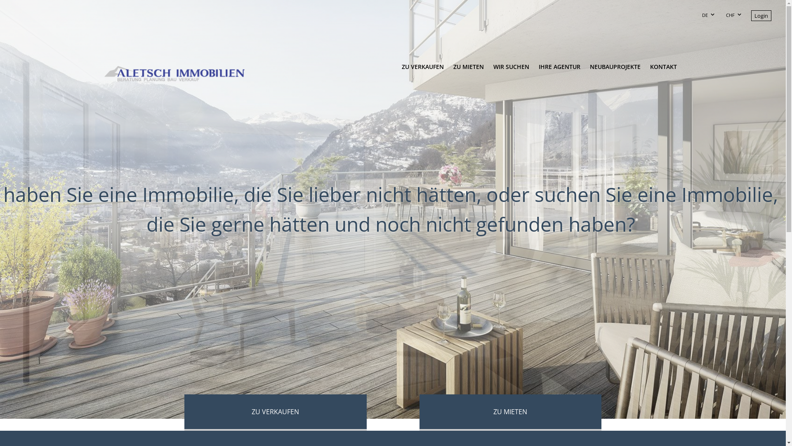 This screenshot has width=792, height=446. Describe the element at coordinates (615, 71) in the screenshot. I see `NEUBAUPROJEKTE` at that location.